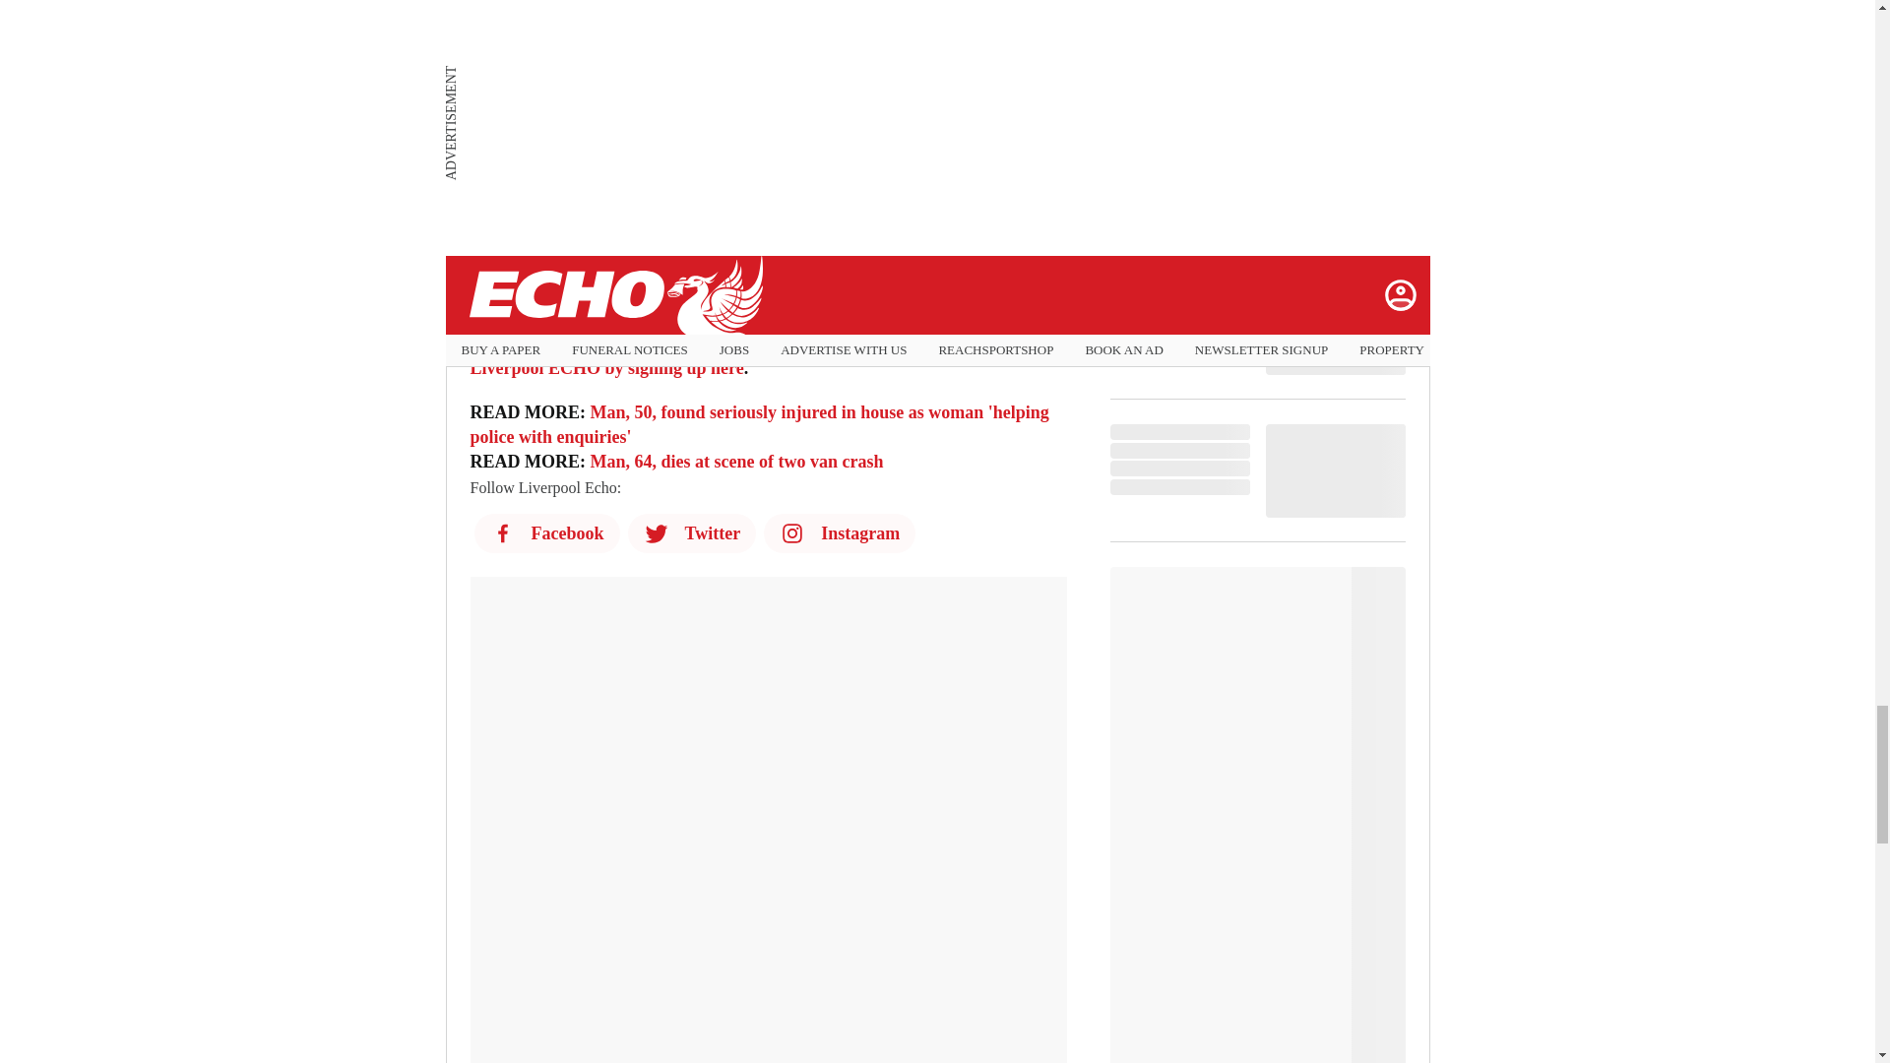  I want to click on Twitter, so click(692, 532).